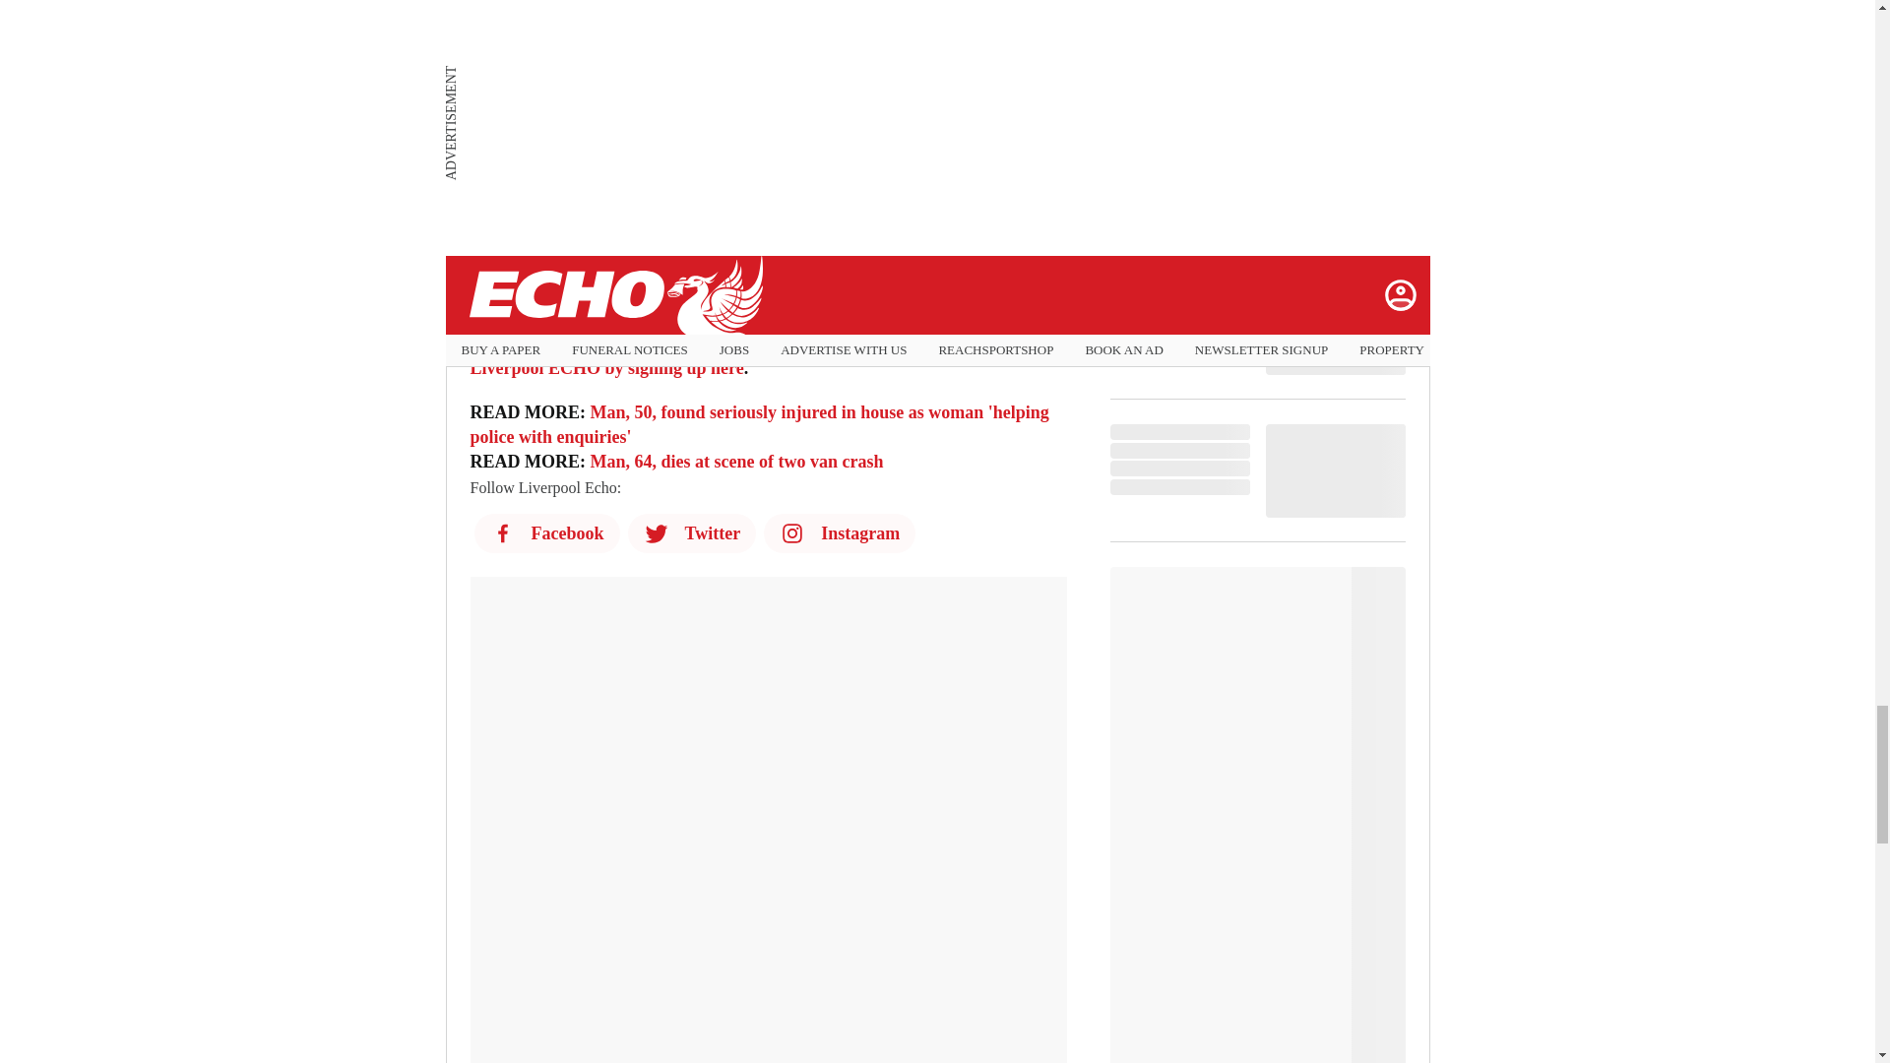  I want to click on Twitter, so click(692, 532).